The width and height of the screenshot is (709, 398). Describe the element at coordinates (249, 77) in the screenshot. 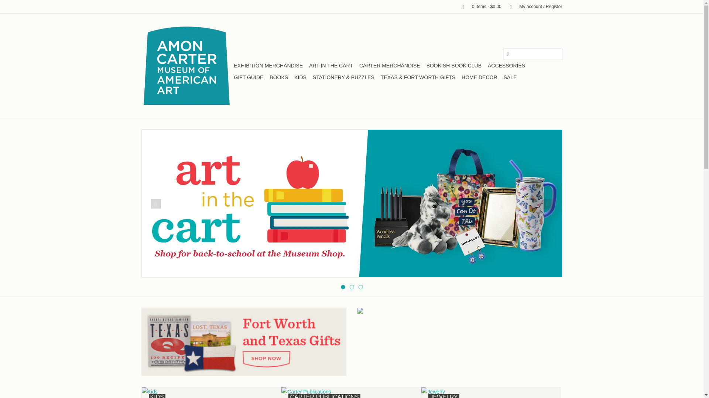

I see `GIFT GUIDE` at that location.